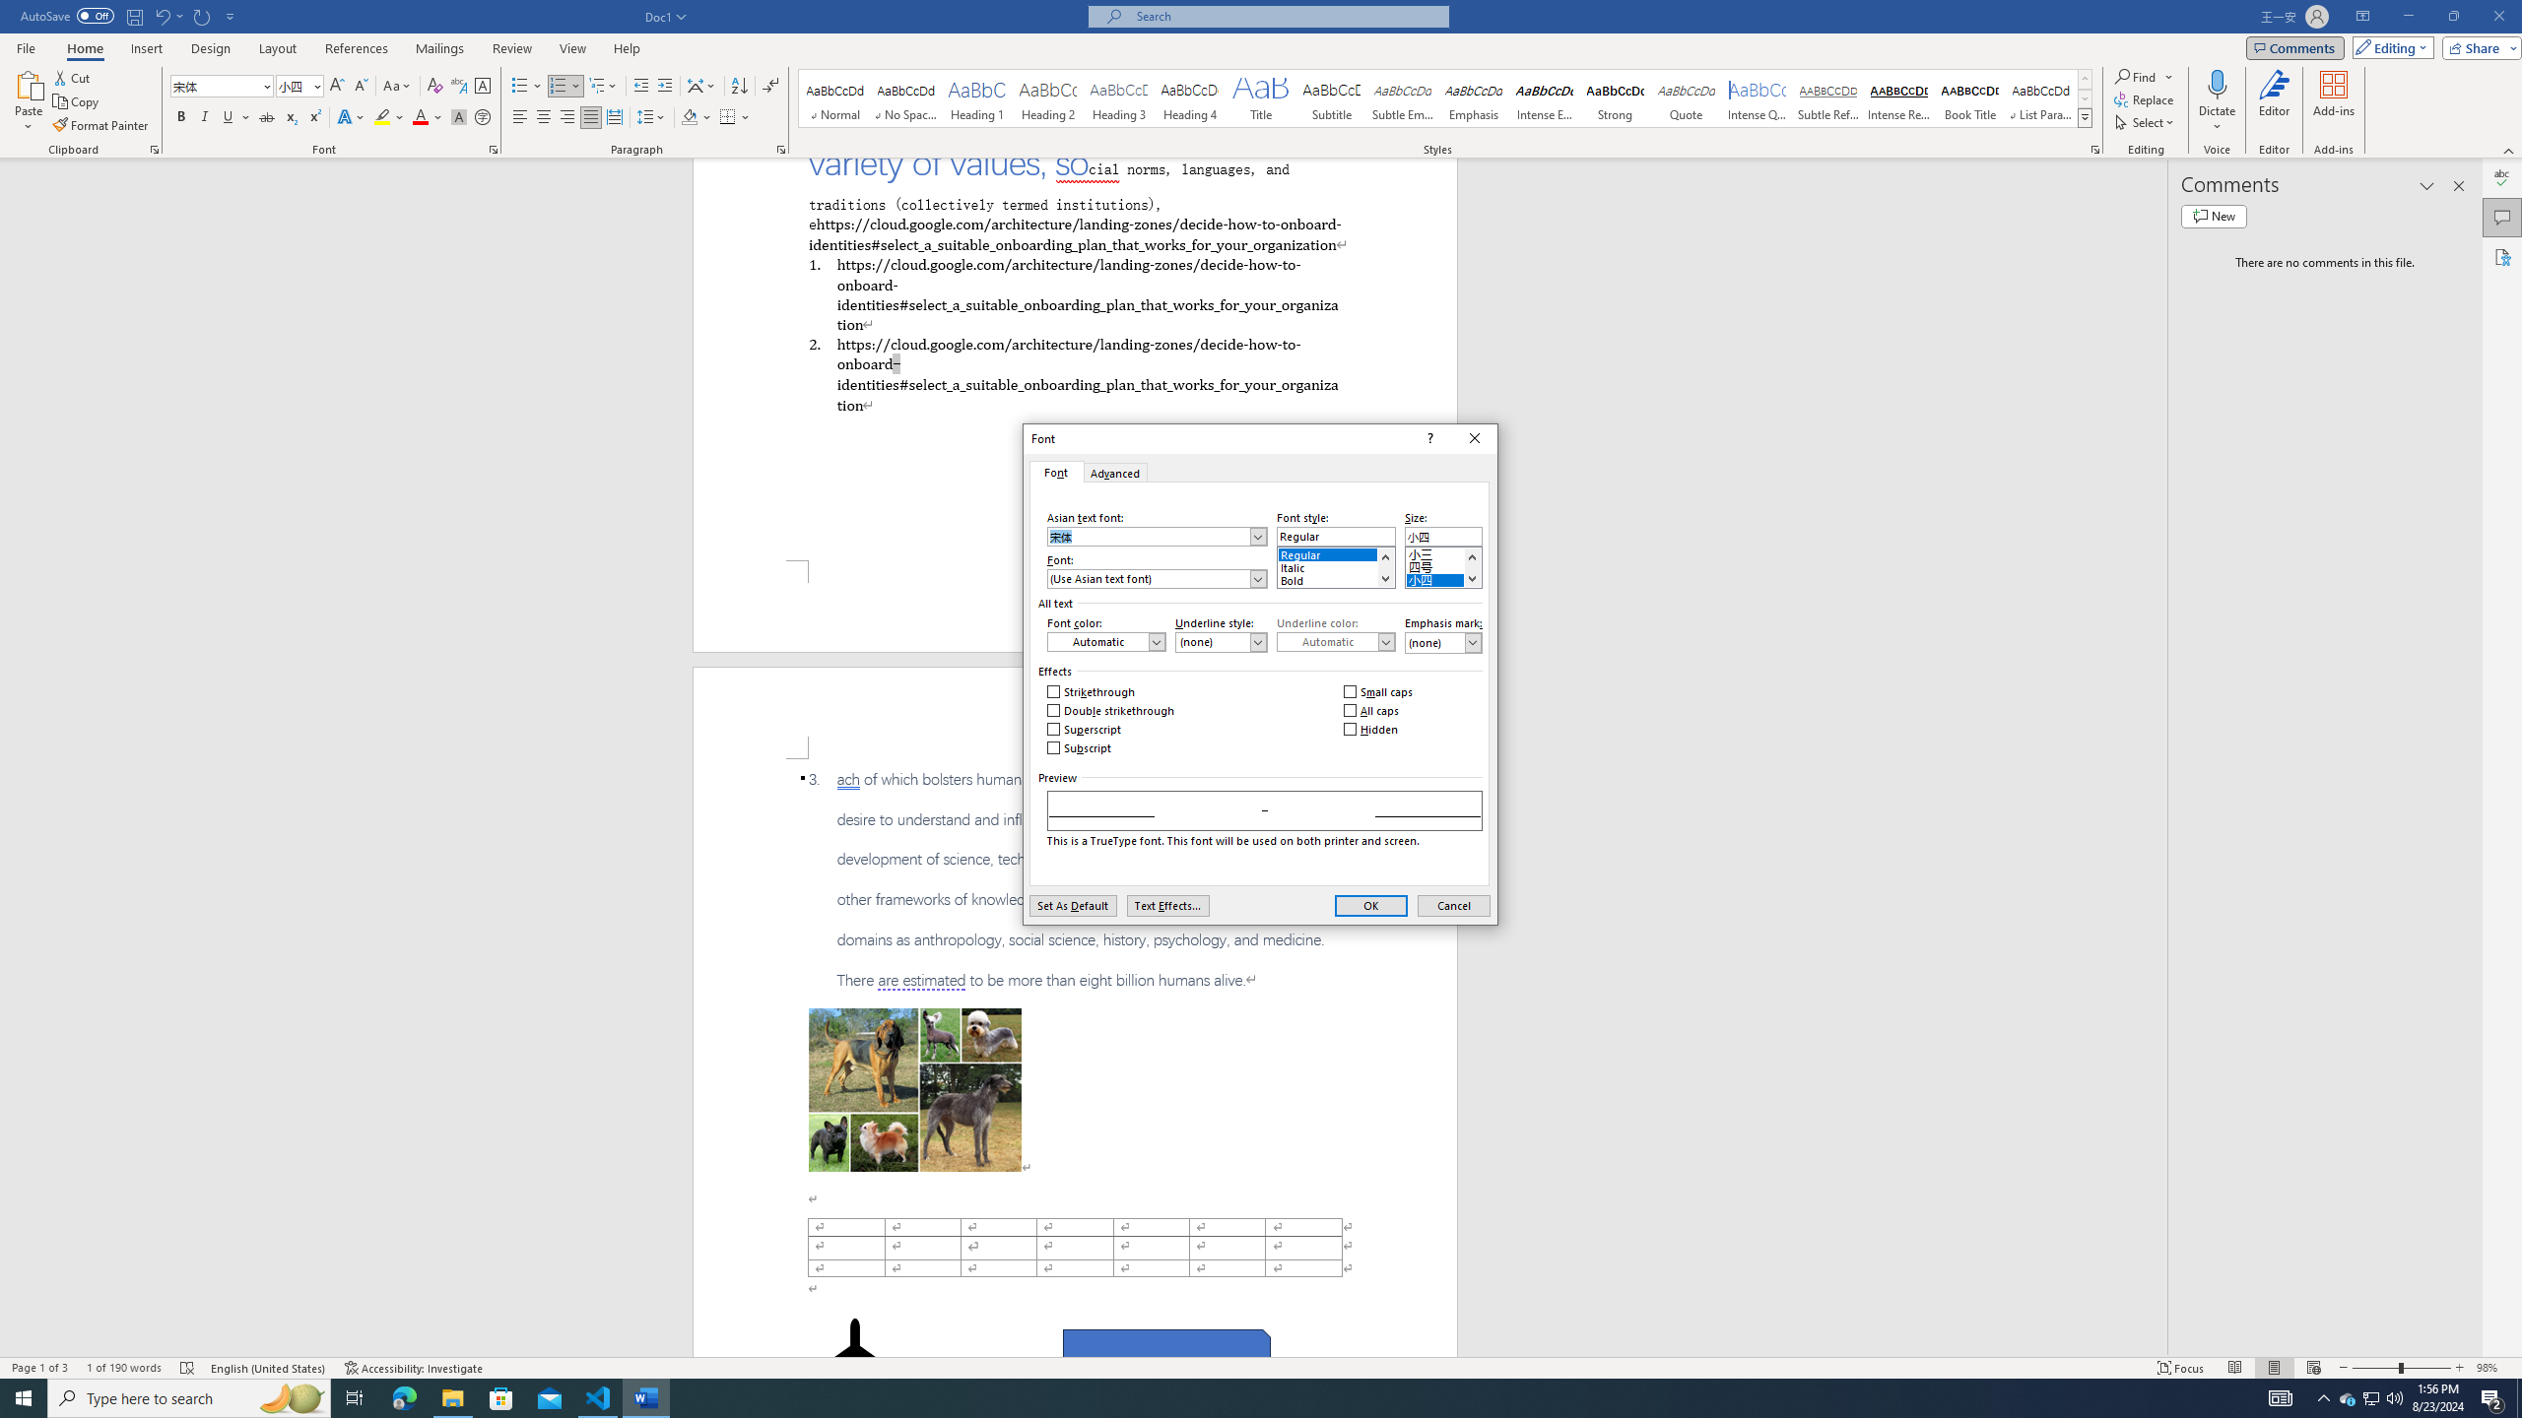  Describe the element at coordinates (229, 118) in the screenshot. I see `Underline` at that location.